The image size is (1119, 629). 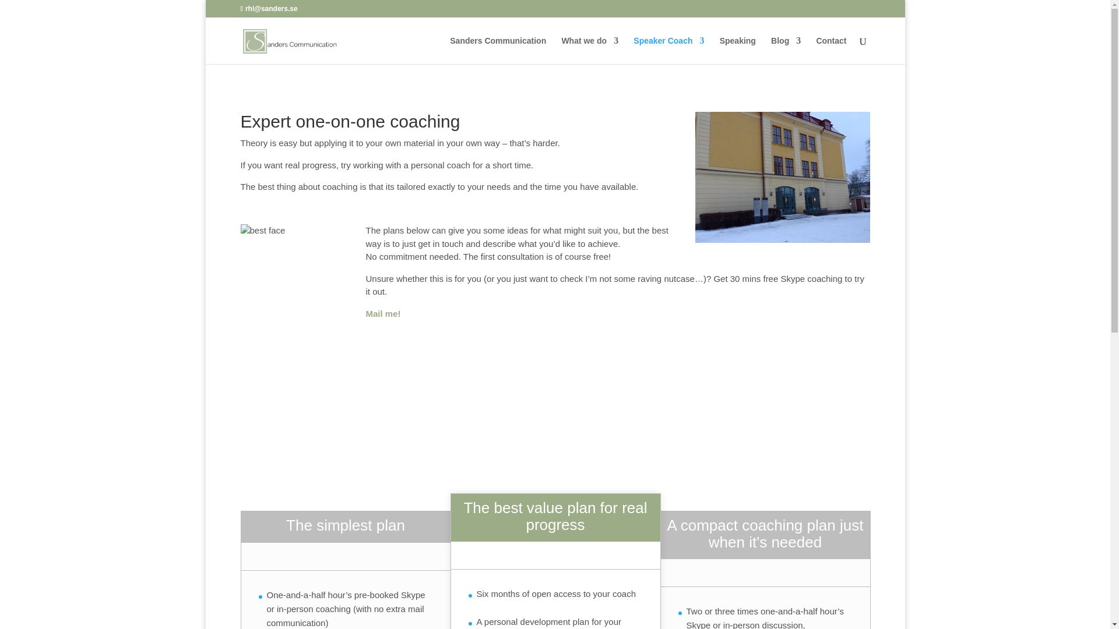 I want to click on Speaking, so click(x=738, y=50).